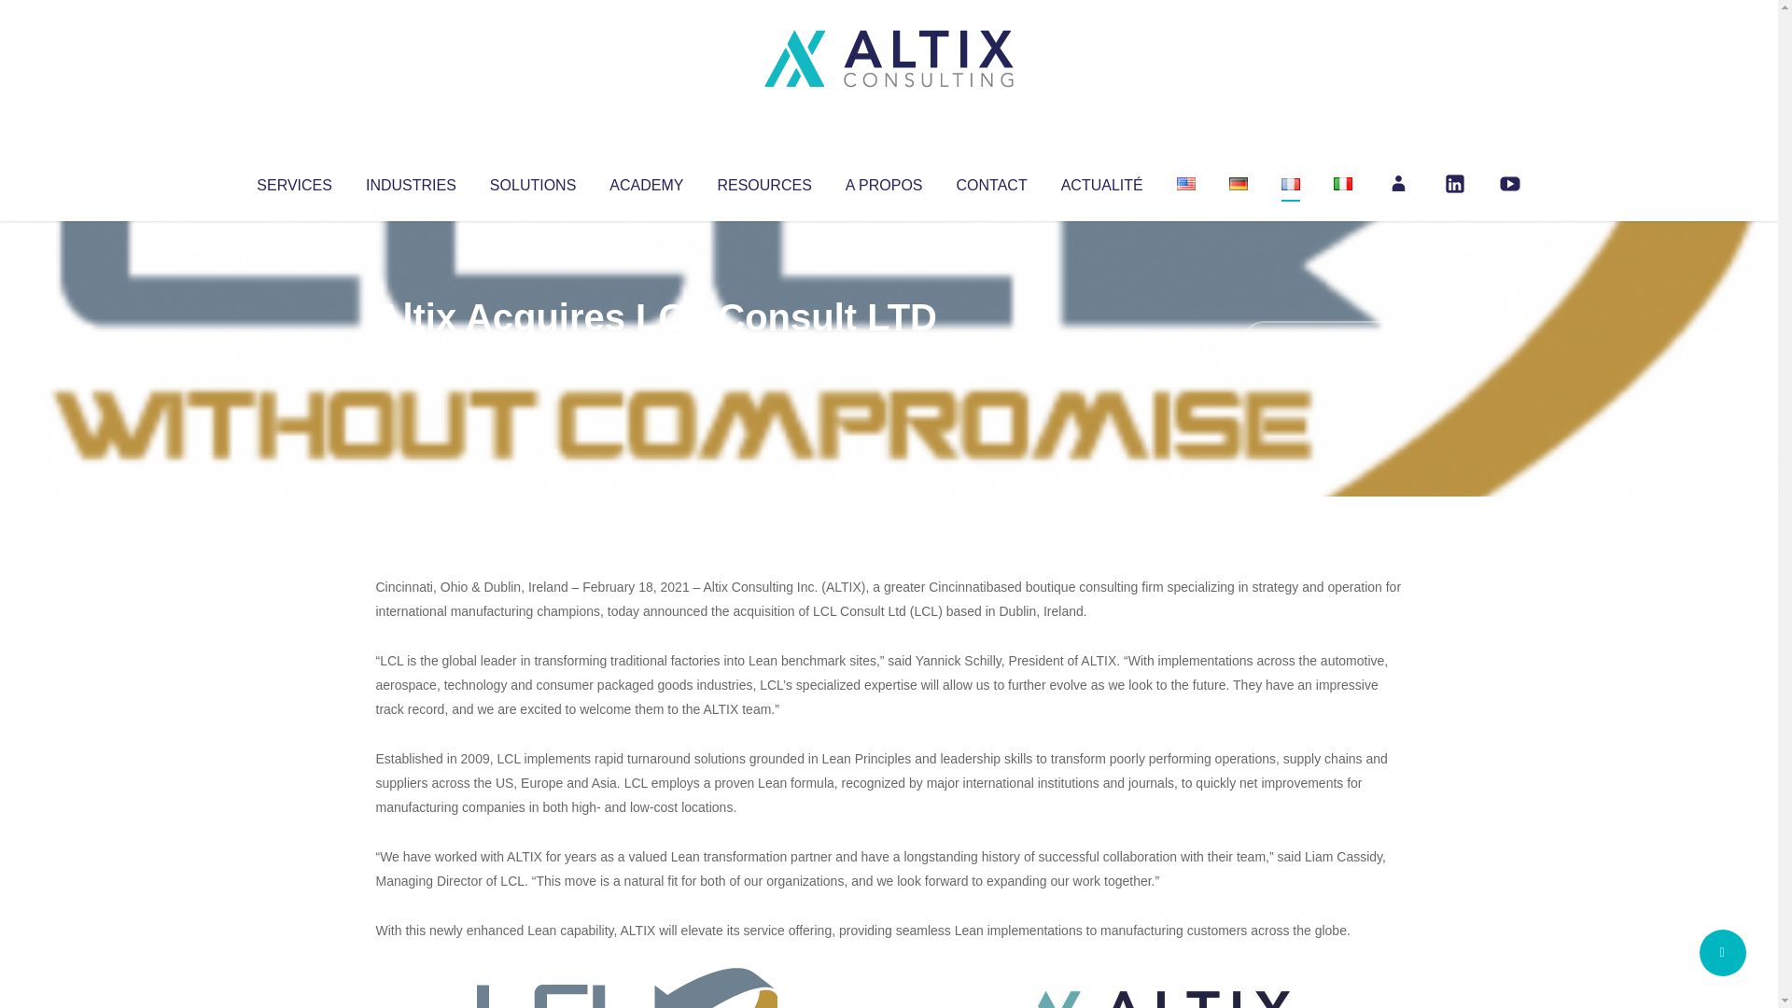  Describe the element at coordinates (532, 181) in the screenshot. I see `SOLUTIONS` at that location.